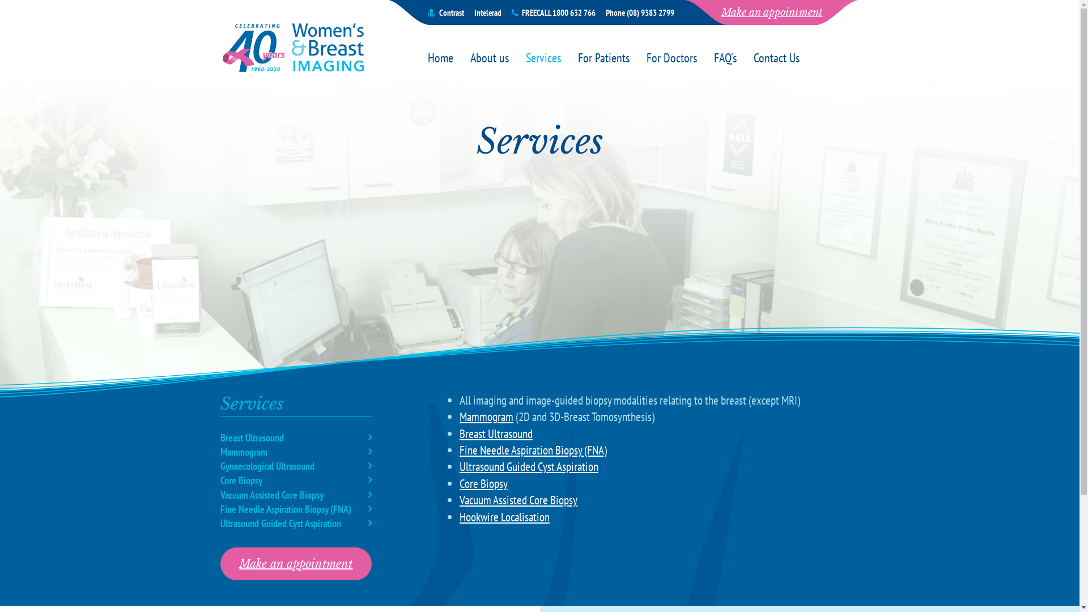  What do you see at coordinates (441, 58) in the screenshot?
I see `Home` at bounding box center [441, 58].